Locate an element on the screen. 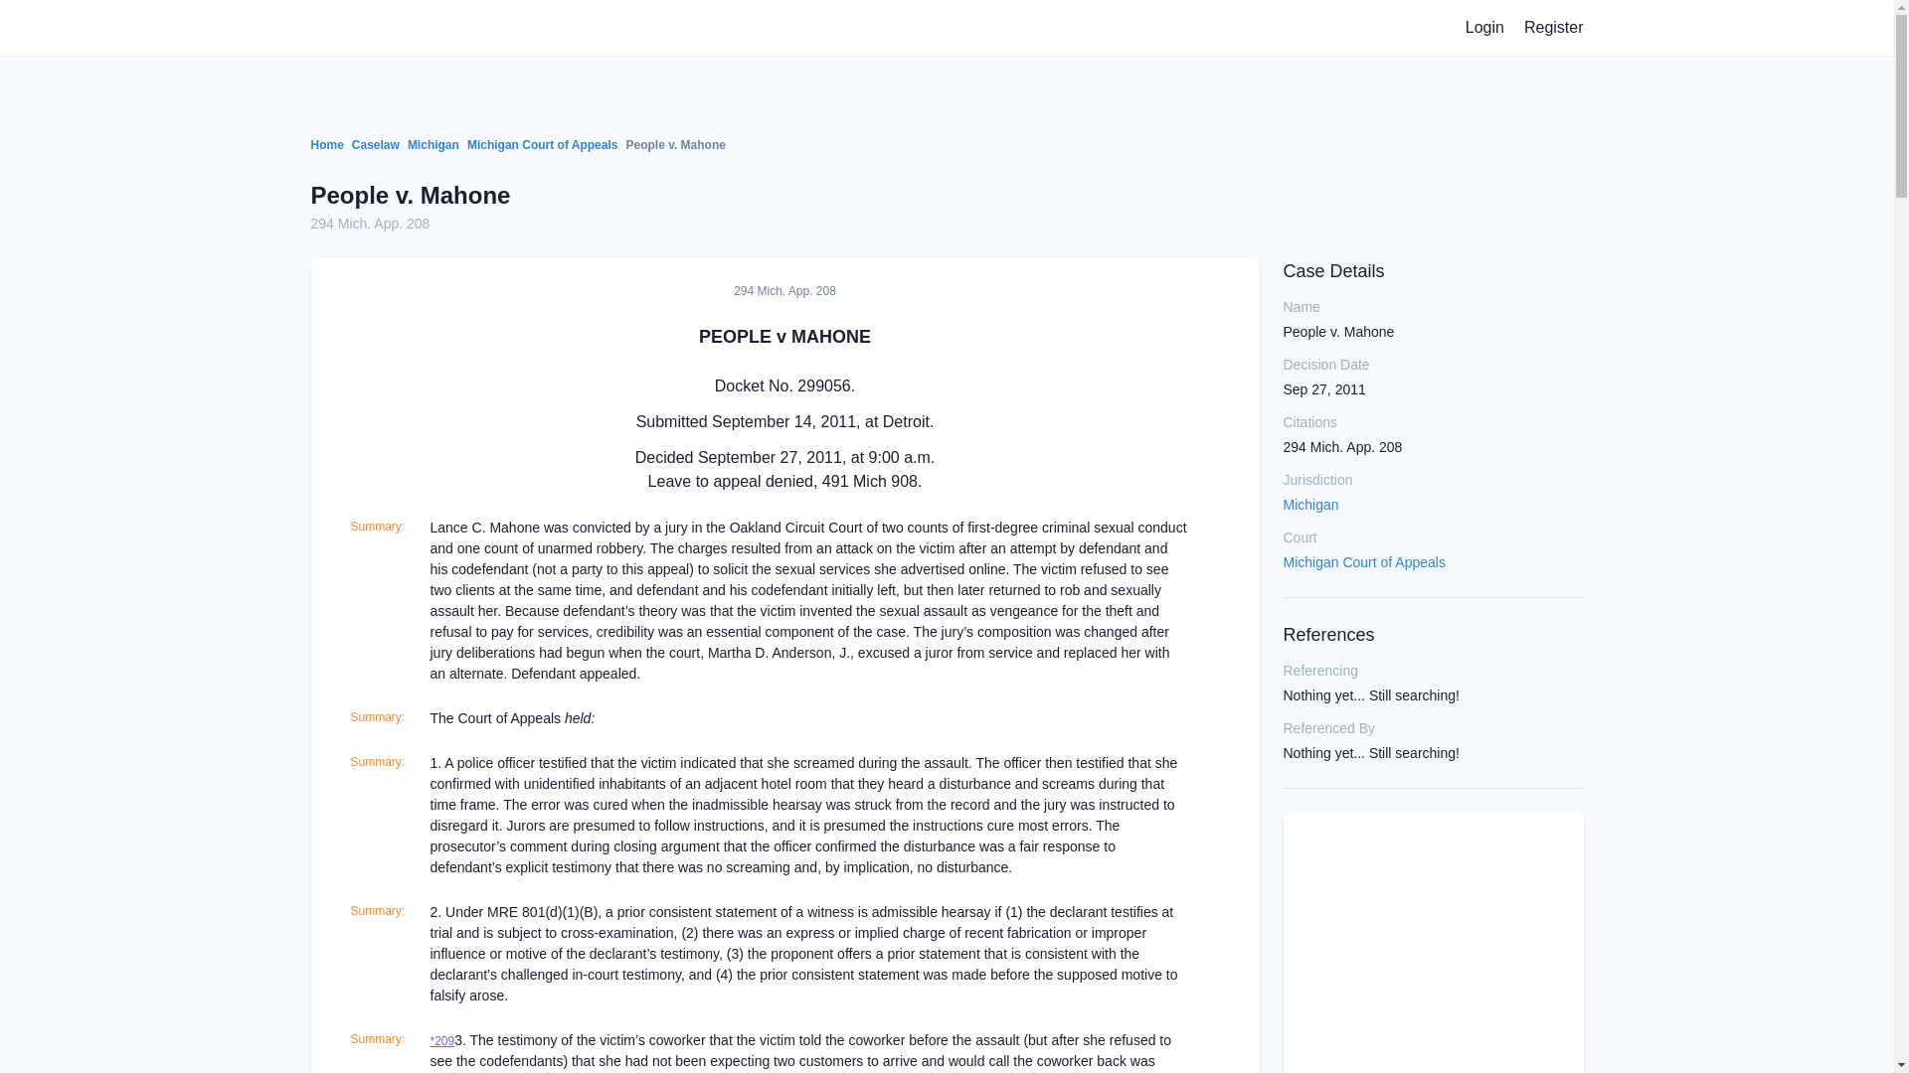  294 Mich. App. 208 is located at coordinates (370, 224).